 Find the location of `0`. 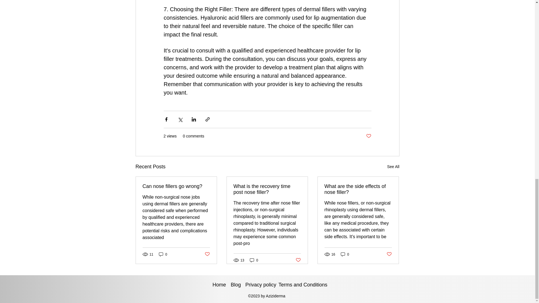

0 is located at coordinates (345, 254).